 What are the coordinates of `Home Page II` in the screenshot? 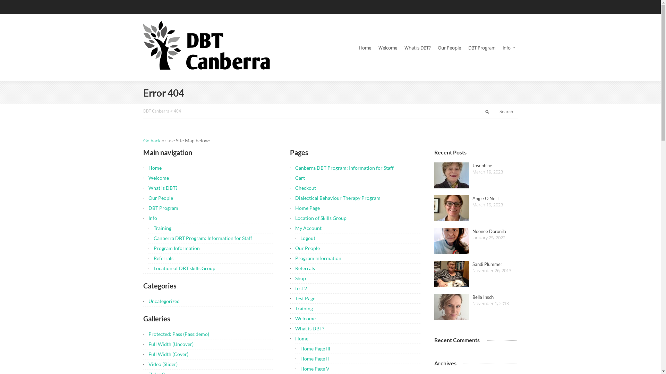 It's located at (315, 359).